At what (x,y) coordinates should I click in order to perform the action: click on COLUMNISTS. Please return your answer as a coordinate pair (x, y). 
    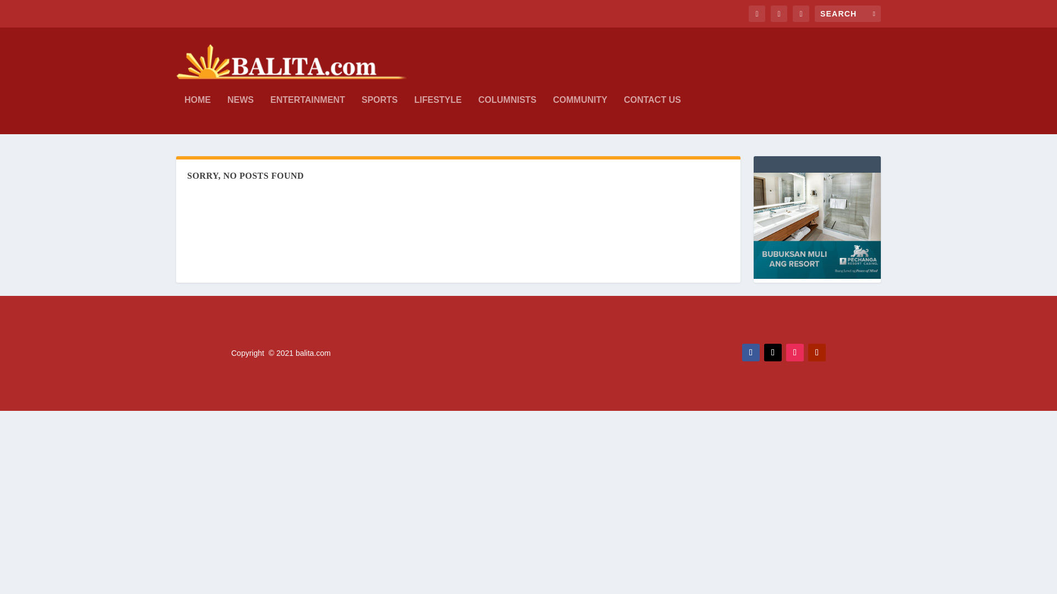
    Looking at the image, I should click on (508, 114).